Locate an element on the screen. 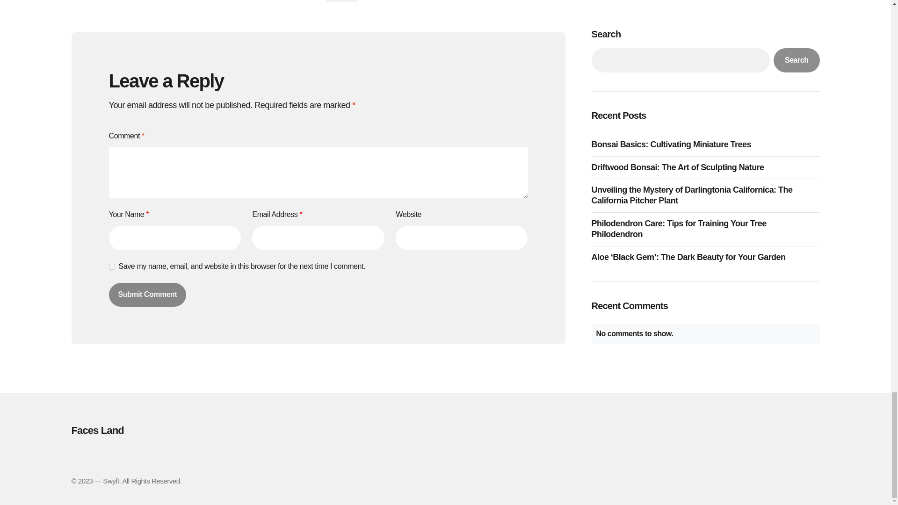  Faces Land is located at coordinates (188, 430).